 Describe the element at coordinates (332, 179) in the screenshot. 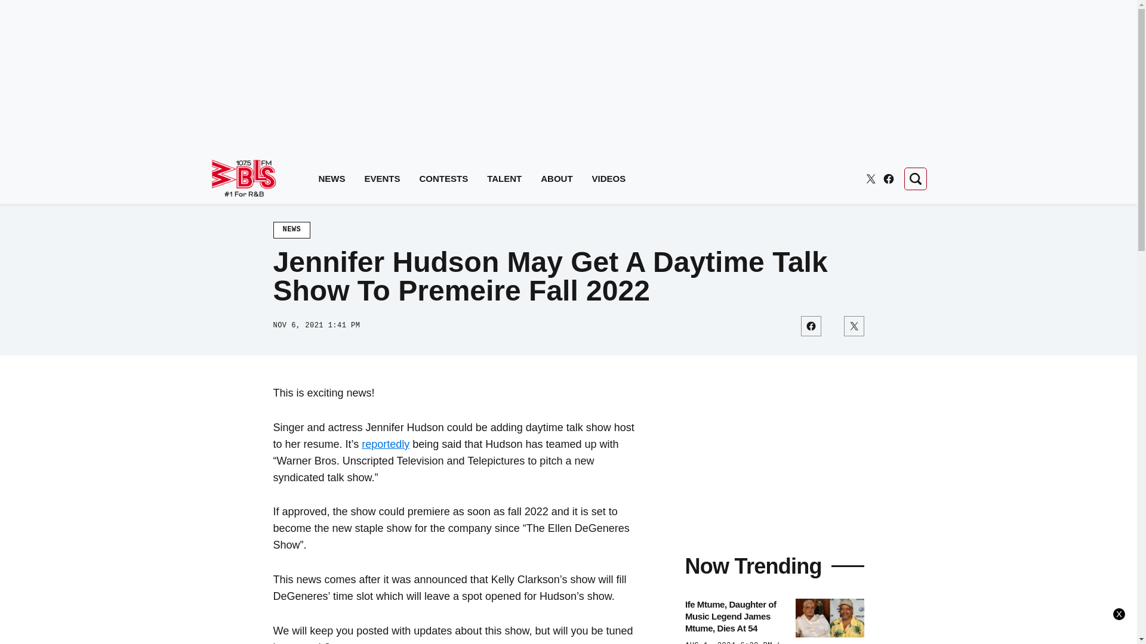

I see `NEWS` at that location.